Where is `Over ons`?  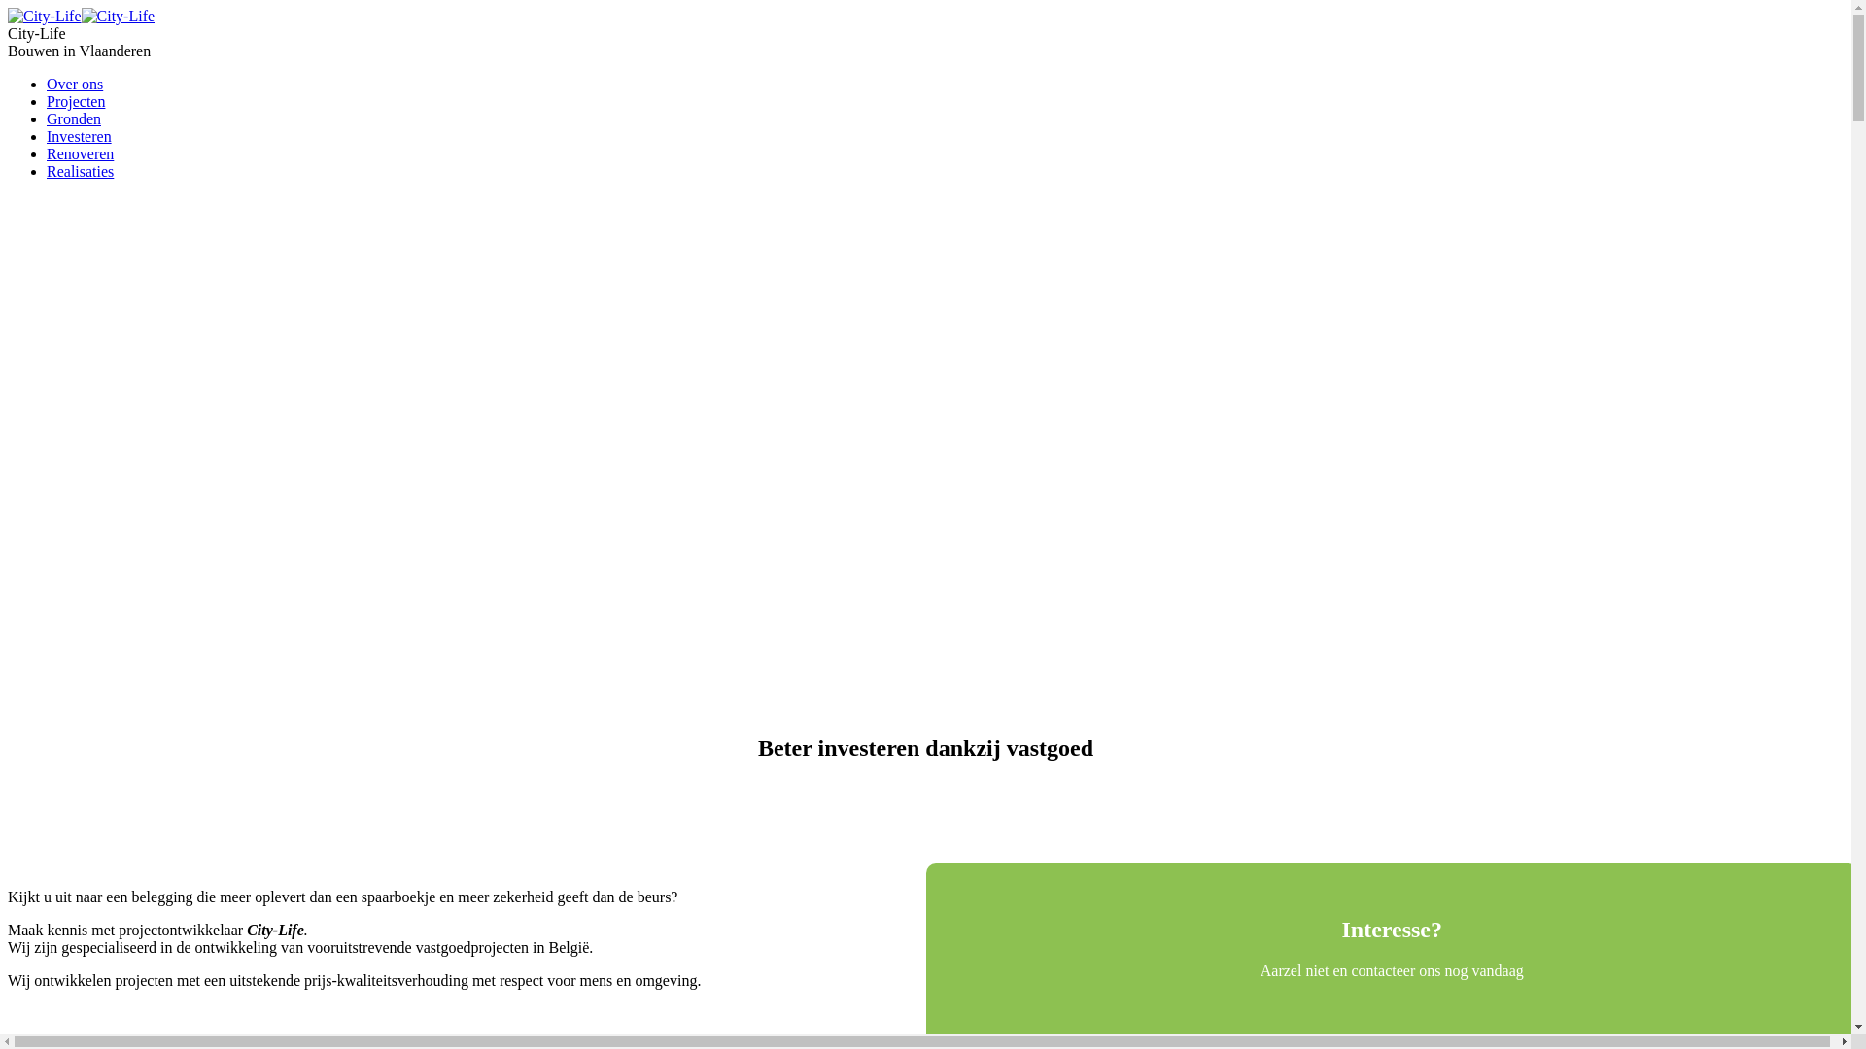 Over ons is located at coordinates (75, 84).